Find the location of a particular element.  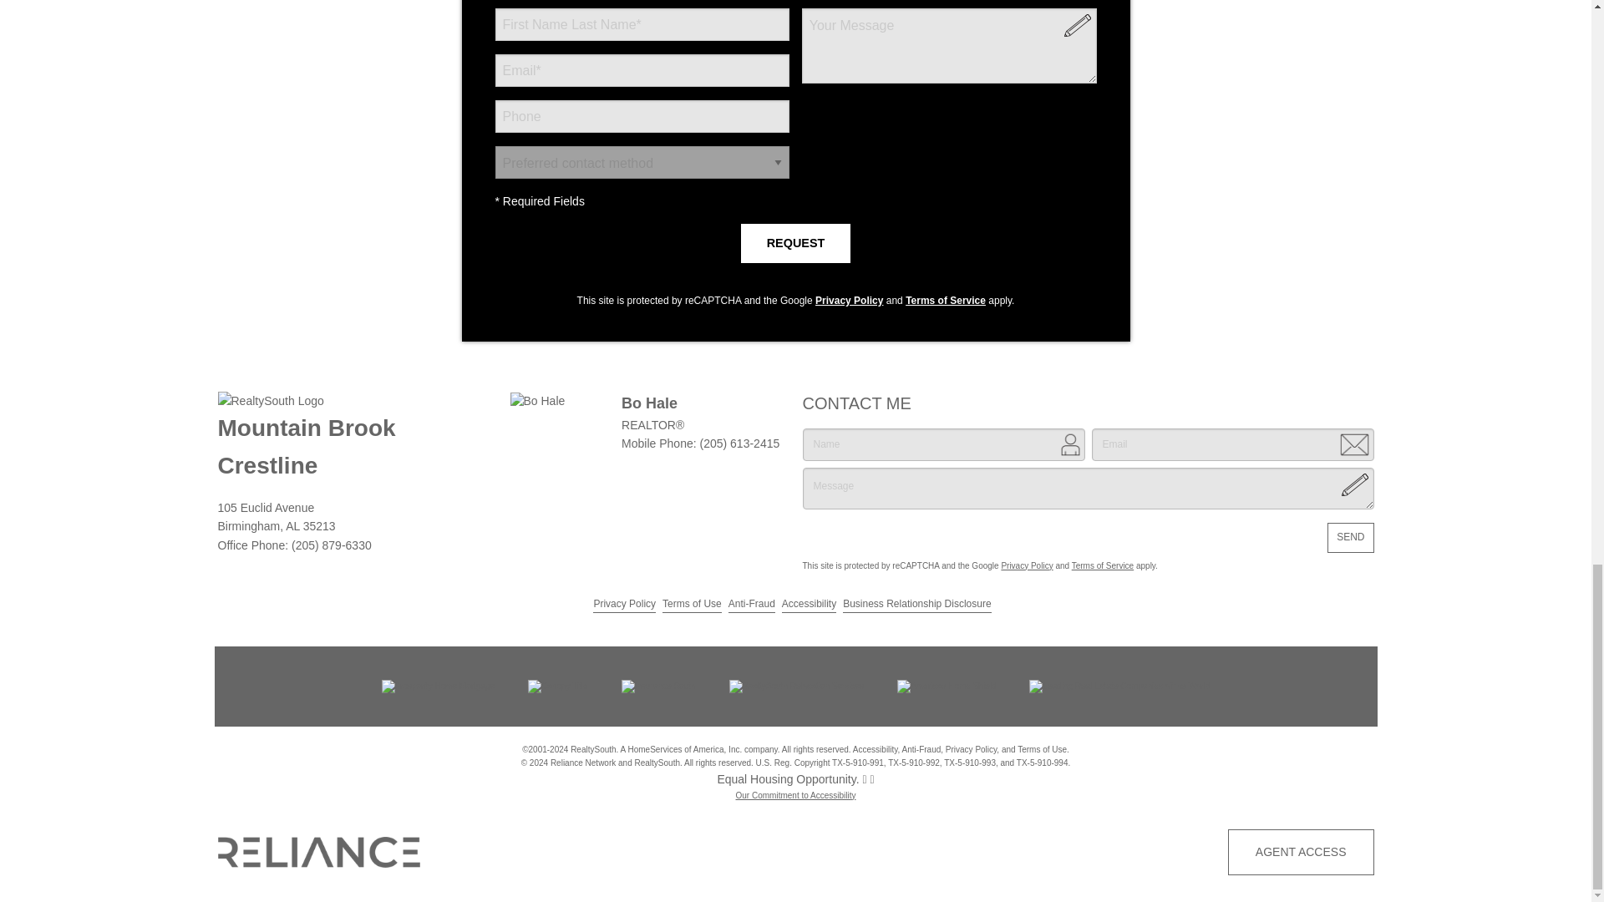

Privacy Policy is located at coordinates (849, 301).